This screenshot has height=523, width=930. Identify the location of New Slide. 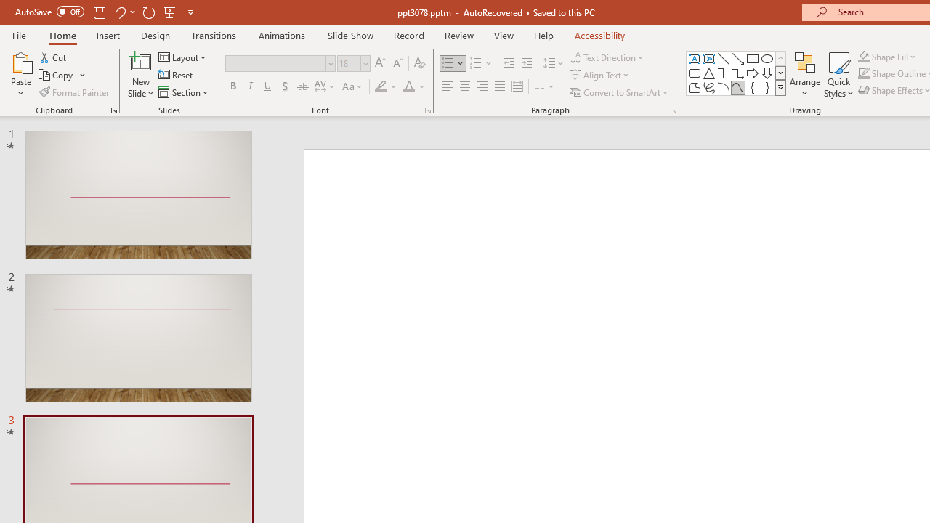
(141, 61).